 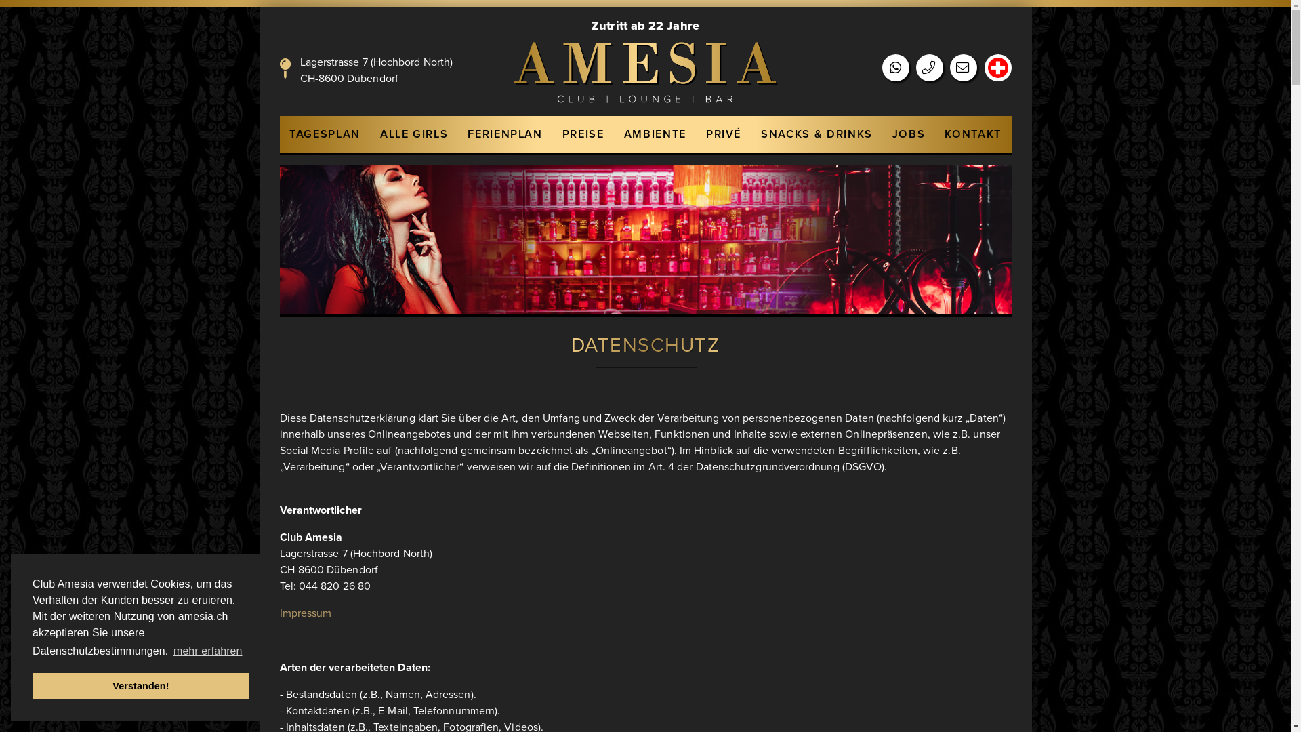 What do you see at coordinates (413, 134) in the screenshot?
I see `ALLE GIRLS` at bounding box center [413, 134].